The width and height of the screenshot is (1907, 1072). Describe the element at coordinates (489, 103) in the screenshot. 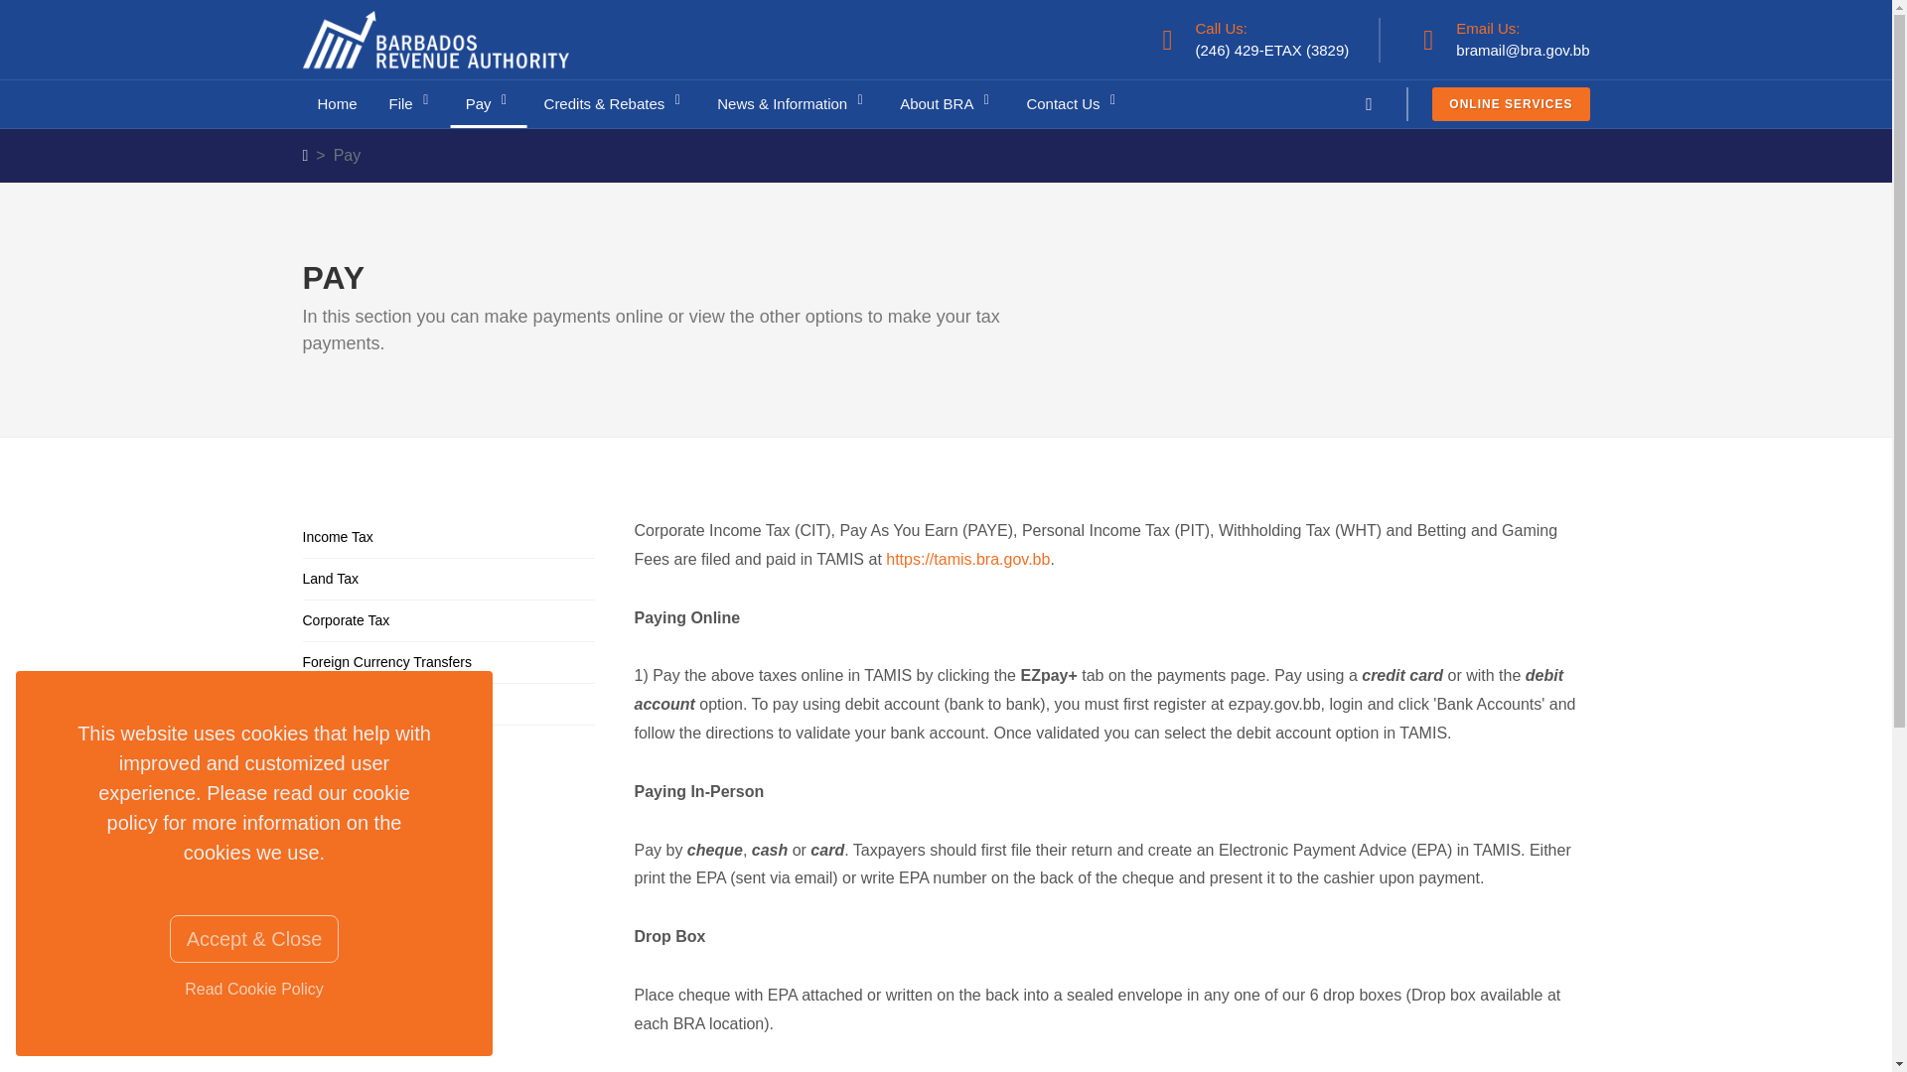

I see `Pay` at that location.